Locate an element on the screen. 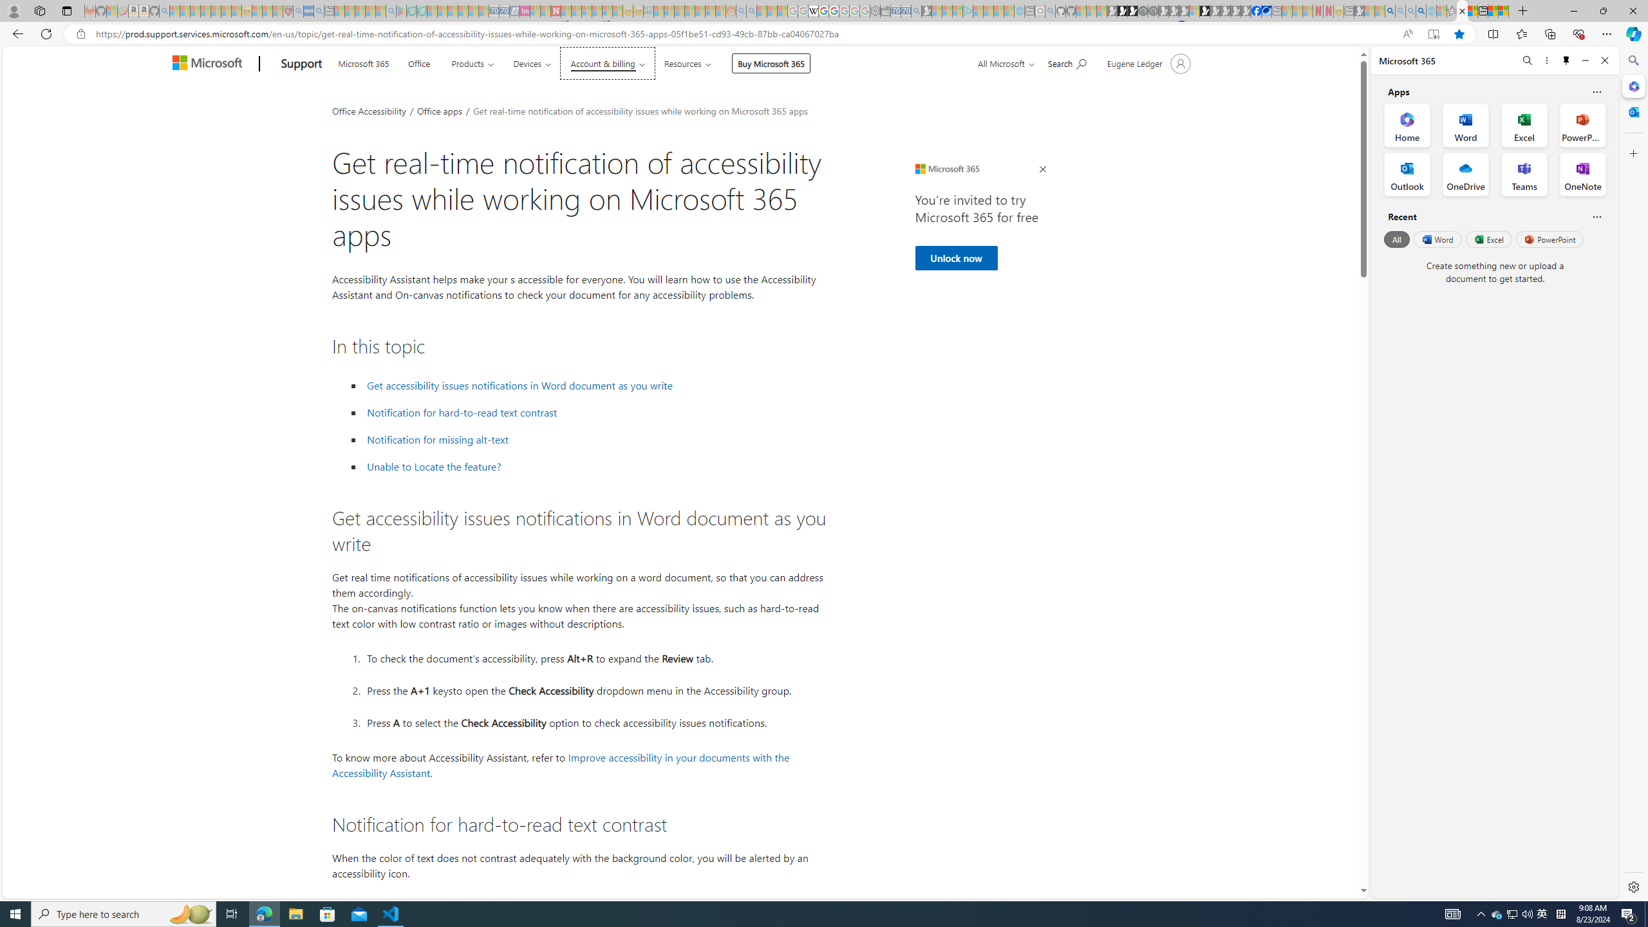  Office Accessibility is located at coordinates (369, 110).